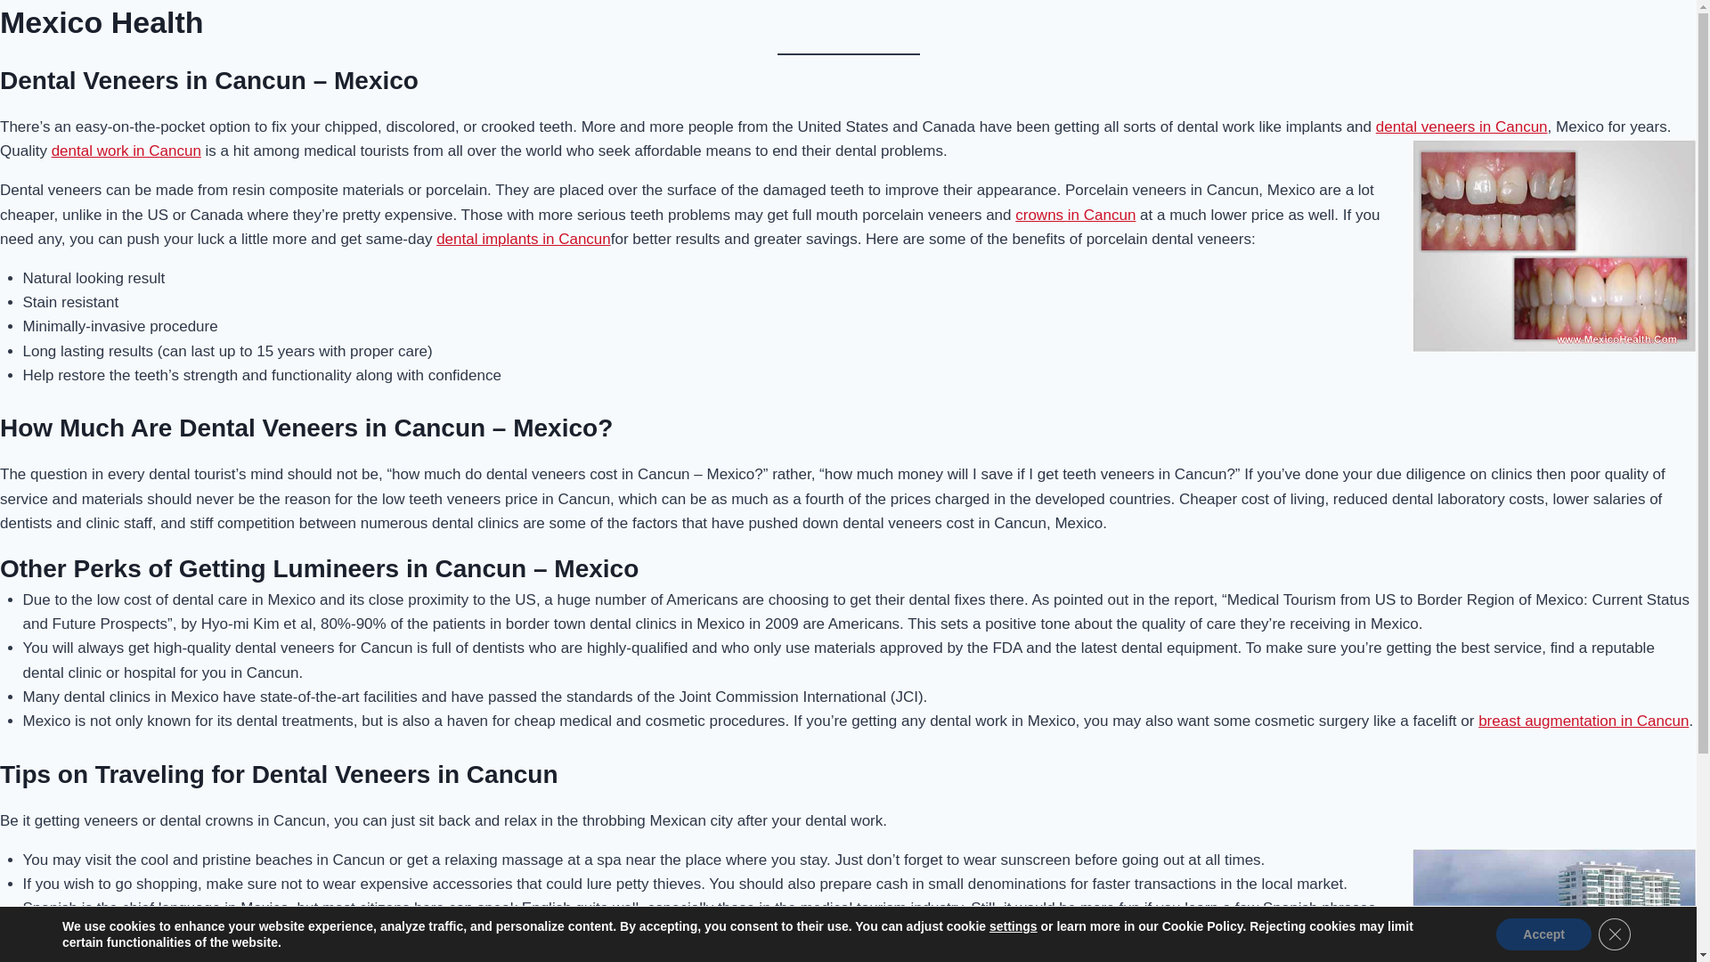 The height and width of the screenshot is (962, 1710). I want to click on Dental veneers in Cancun, so click(1462, 126).